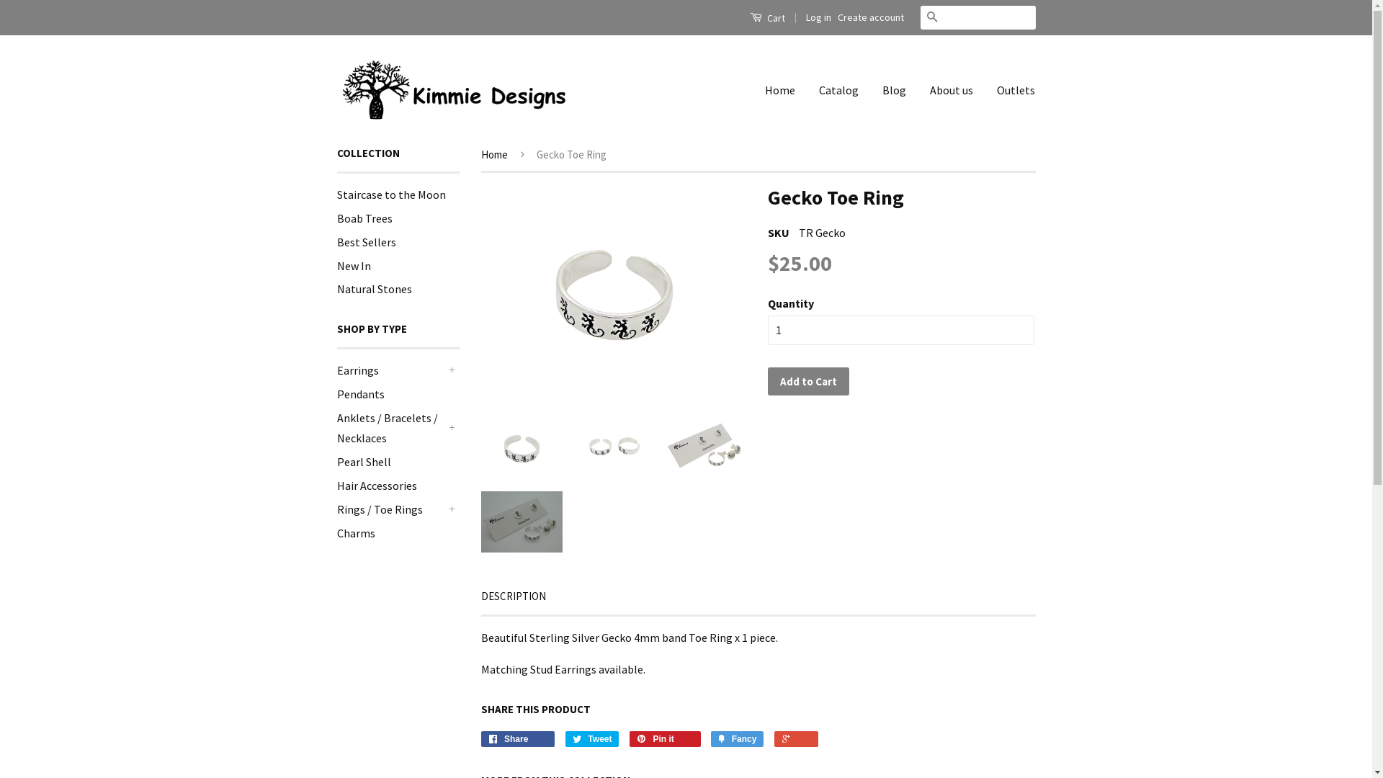 The height and width of the screenshot is (778, 1383). Describe the element at coordinates (665, 739) in the screenshot. I see `Pin it` at that location.